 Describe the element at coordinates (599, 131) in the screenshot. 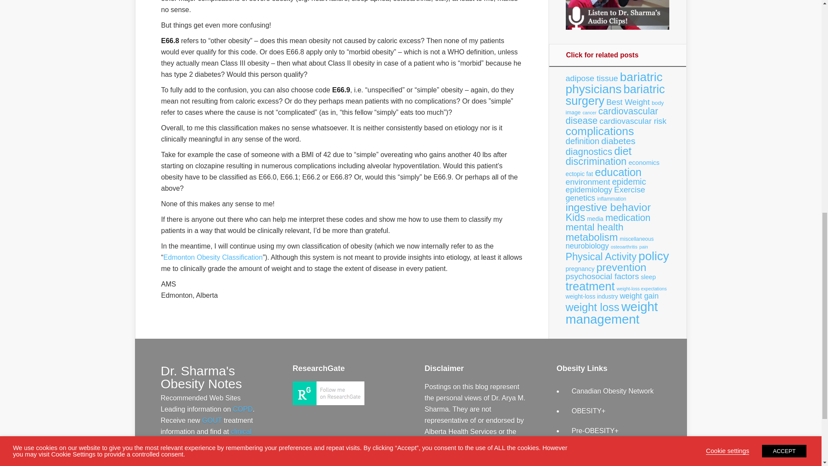

I see `complications` at that location.